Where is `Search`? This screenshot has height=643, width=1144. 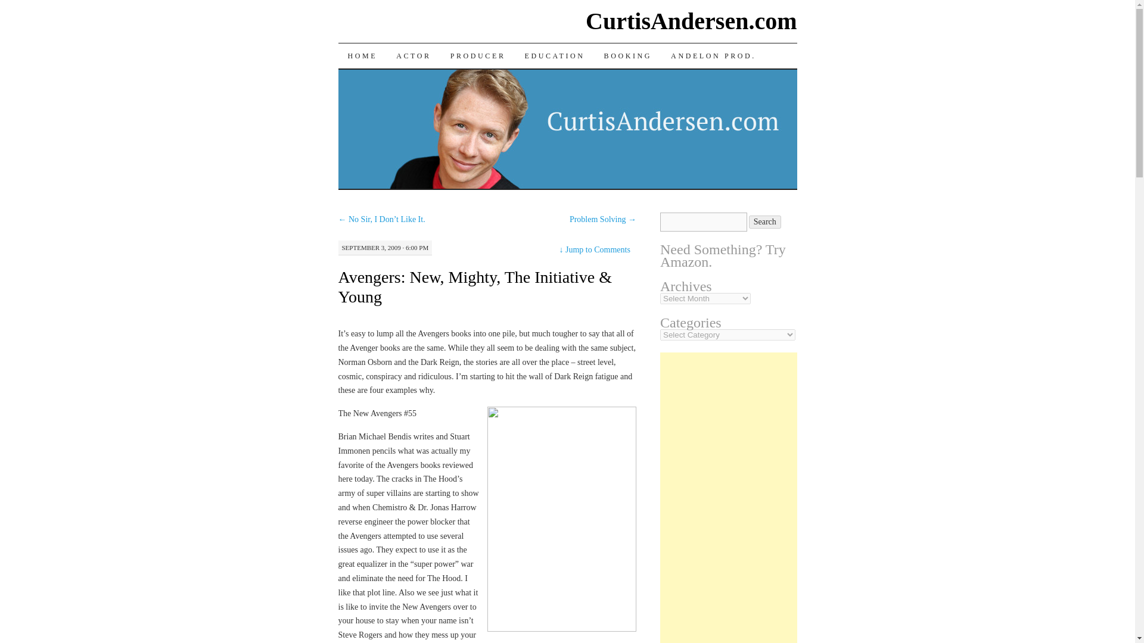 Search is located at coordinates (765, 221).